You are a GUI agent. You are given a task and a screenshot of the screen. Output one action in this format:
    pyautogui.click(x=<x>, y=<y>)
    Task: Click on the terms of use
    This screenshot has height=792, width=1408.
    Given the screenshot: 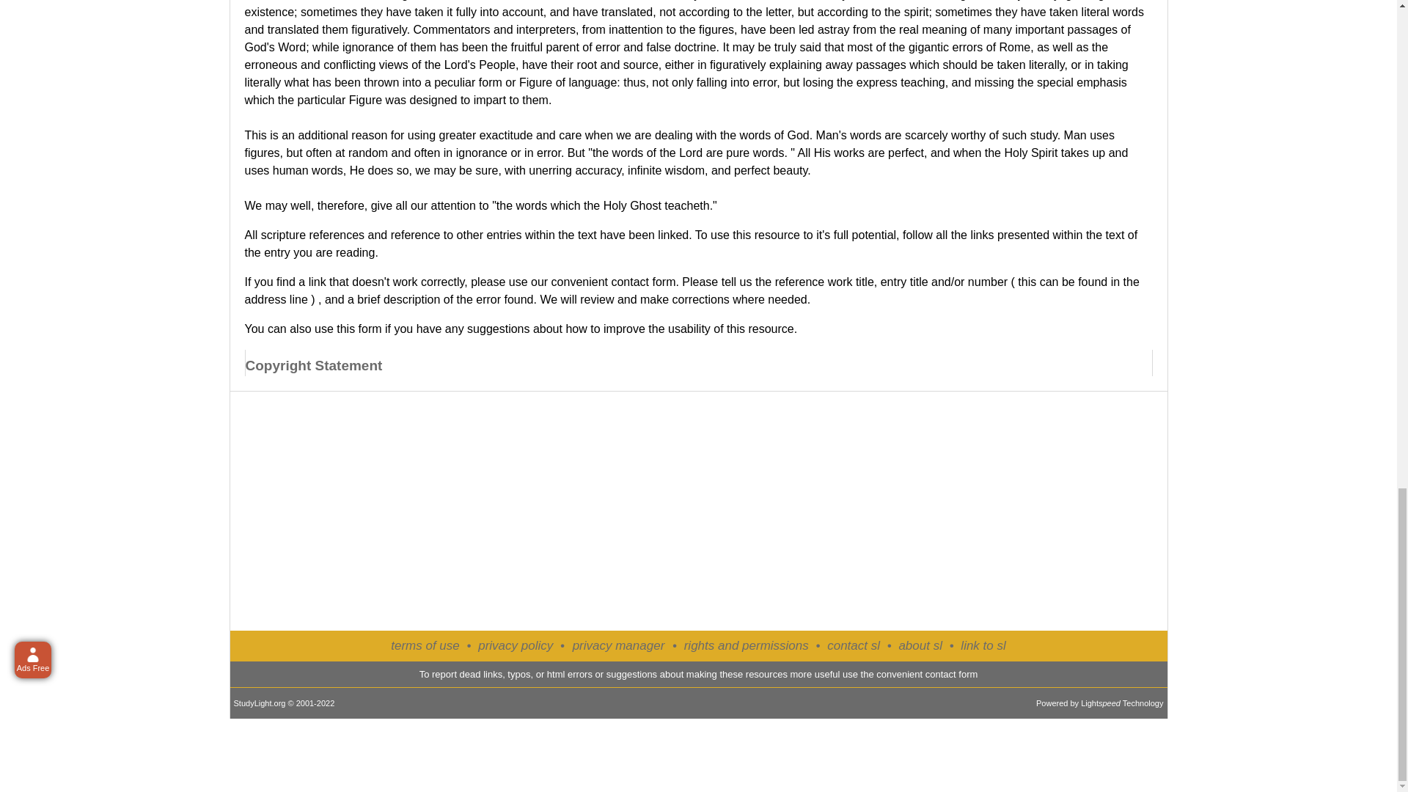 What is the action you would take?
    pyautogui.click(x=425, y=645)
    